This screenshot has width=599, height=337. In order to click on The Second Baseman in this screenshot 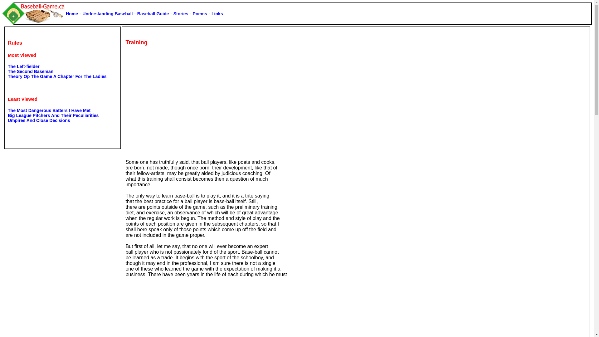, I will do `click(31, 71)`.